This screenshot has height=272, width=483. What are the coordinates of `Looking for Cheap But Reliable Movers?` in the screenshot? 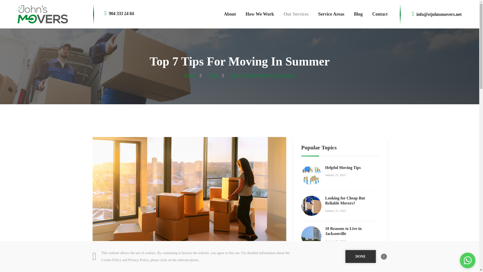 It's located at (345, 200).